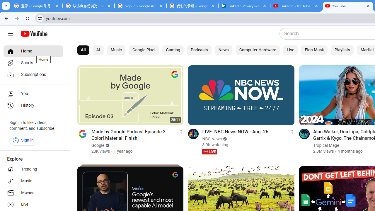  Describe the element at coordinates (34, 34) in the screenshot. I see `YouTube Home` at that location.